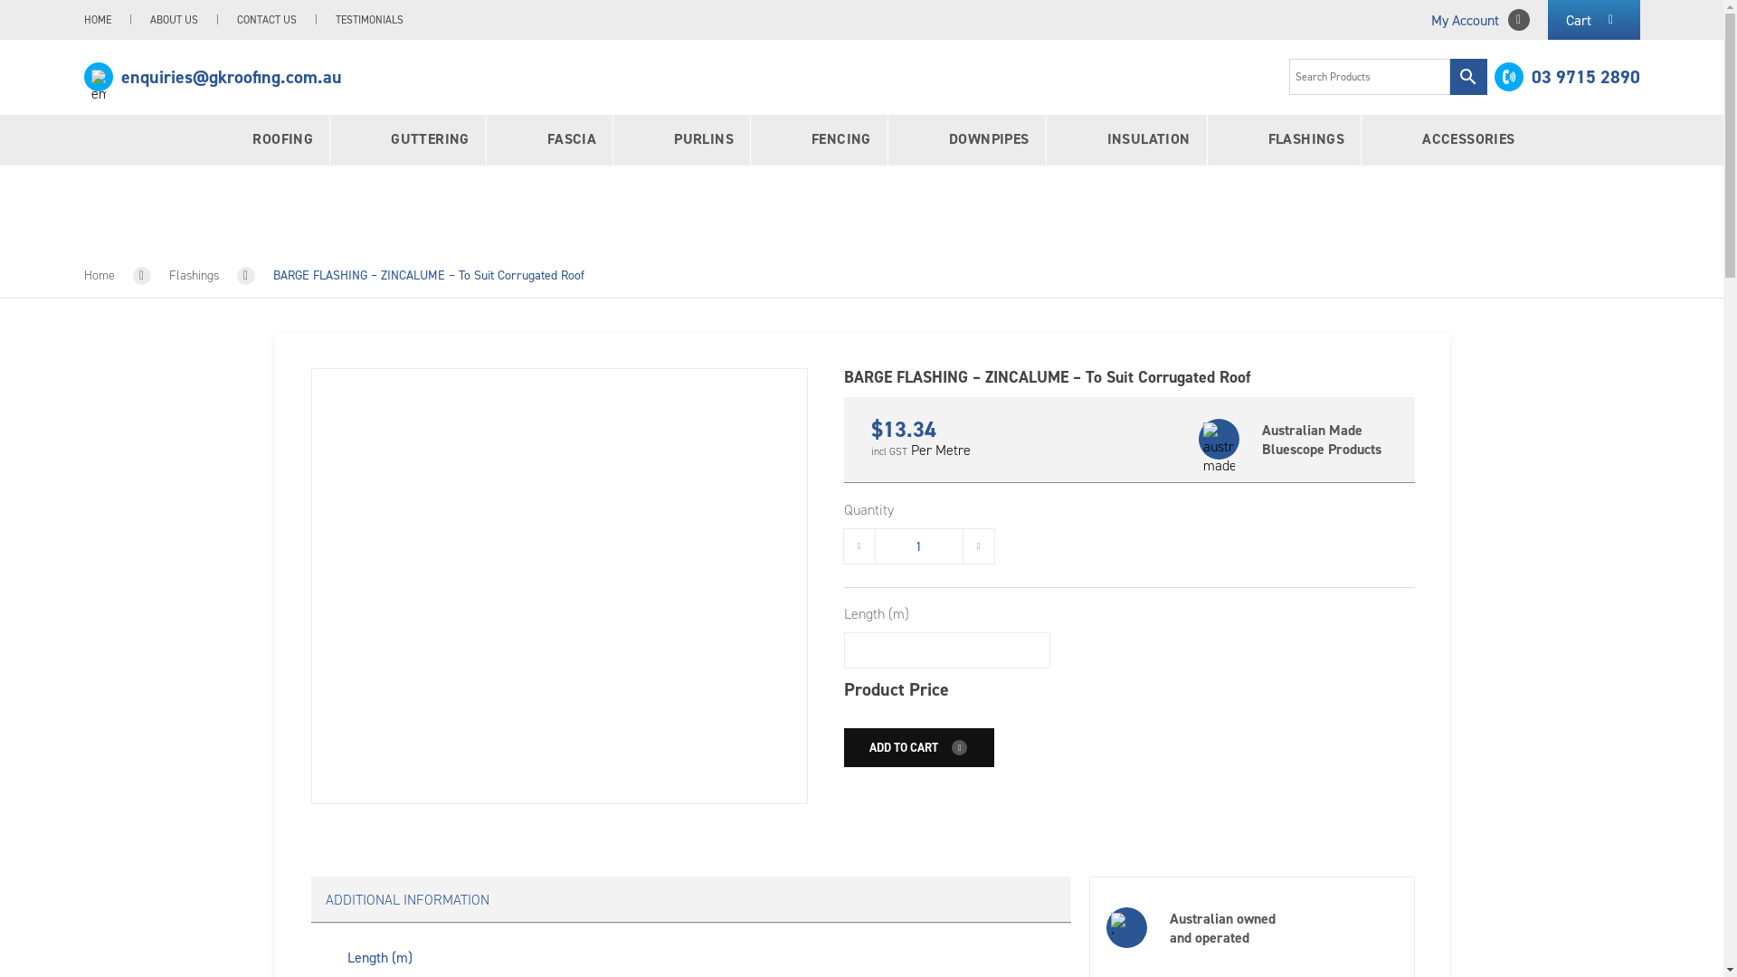 The image size is (1737, 977). Describe the element at coordinates (261, 140) in the screenshot. I see `ROOFING` at that location.